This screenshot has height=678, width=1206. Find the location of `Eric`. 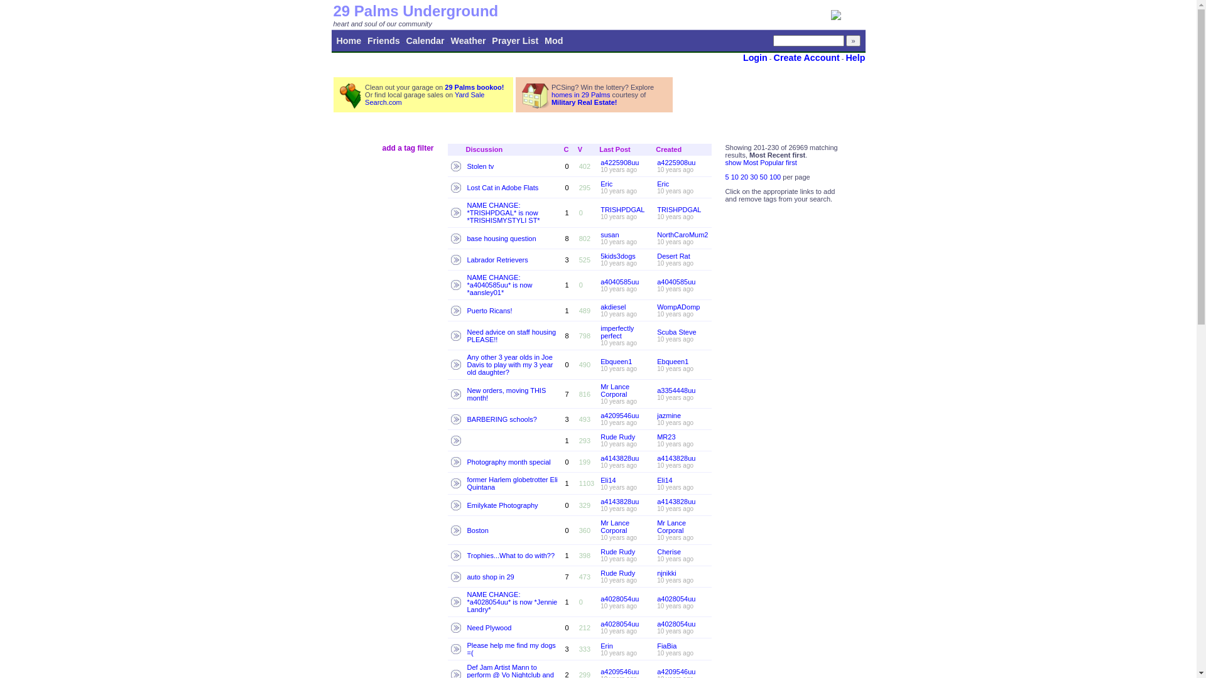

Eric is located at coordinates (607, 184).